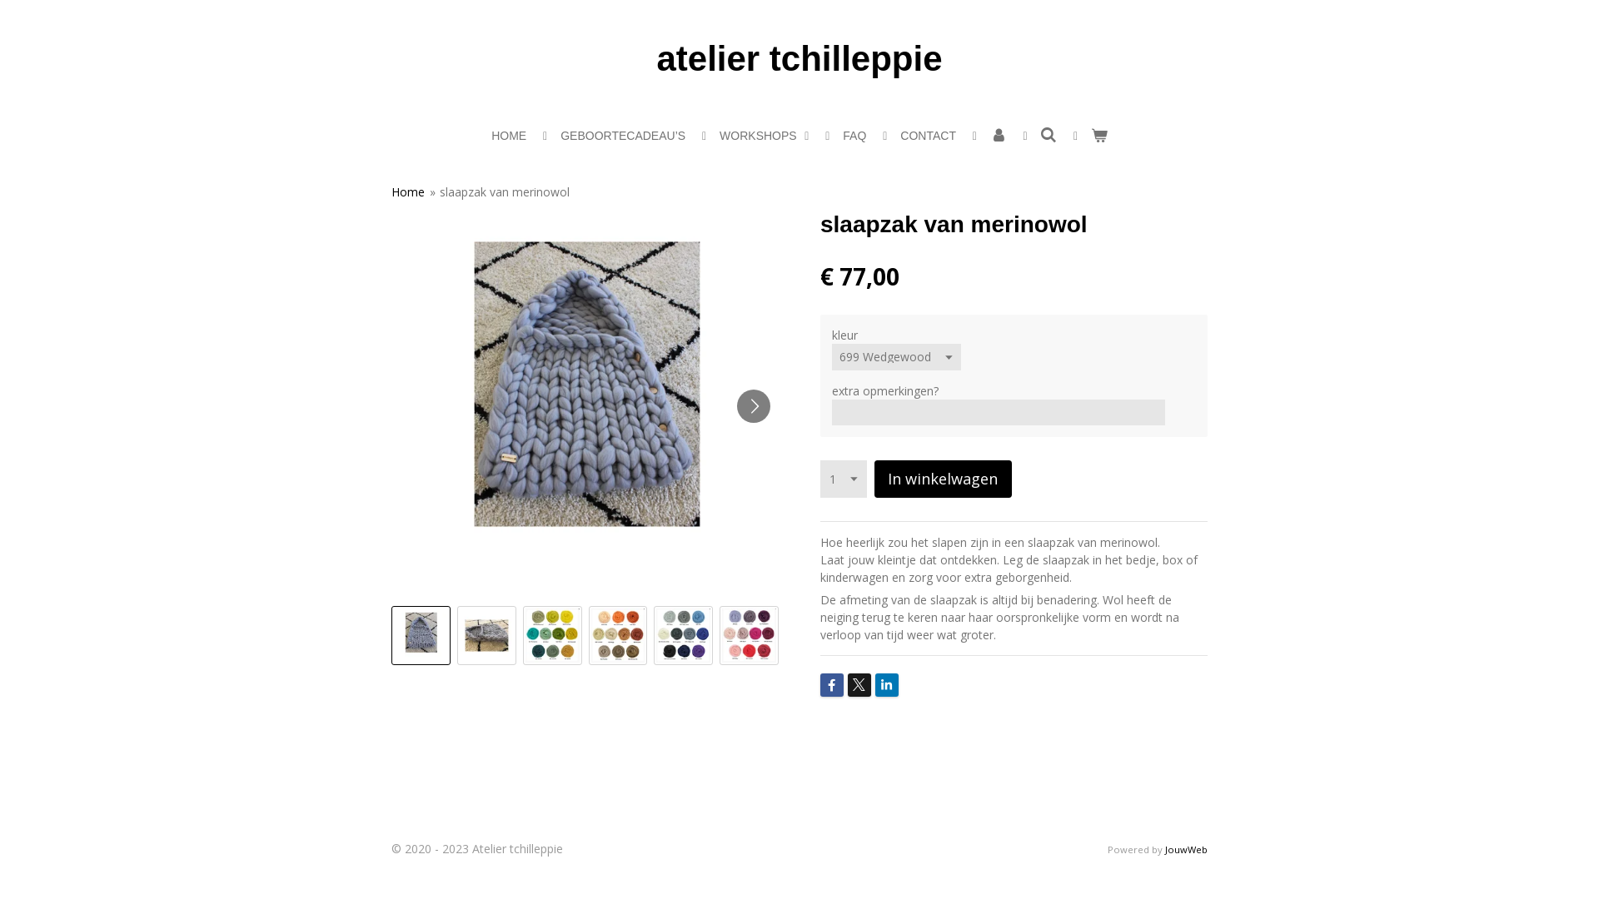  I want to click on FAQ, so click(854, 137).